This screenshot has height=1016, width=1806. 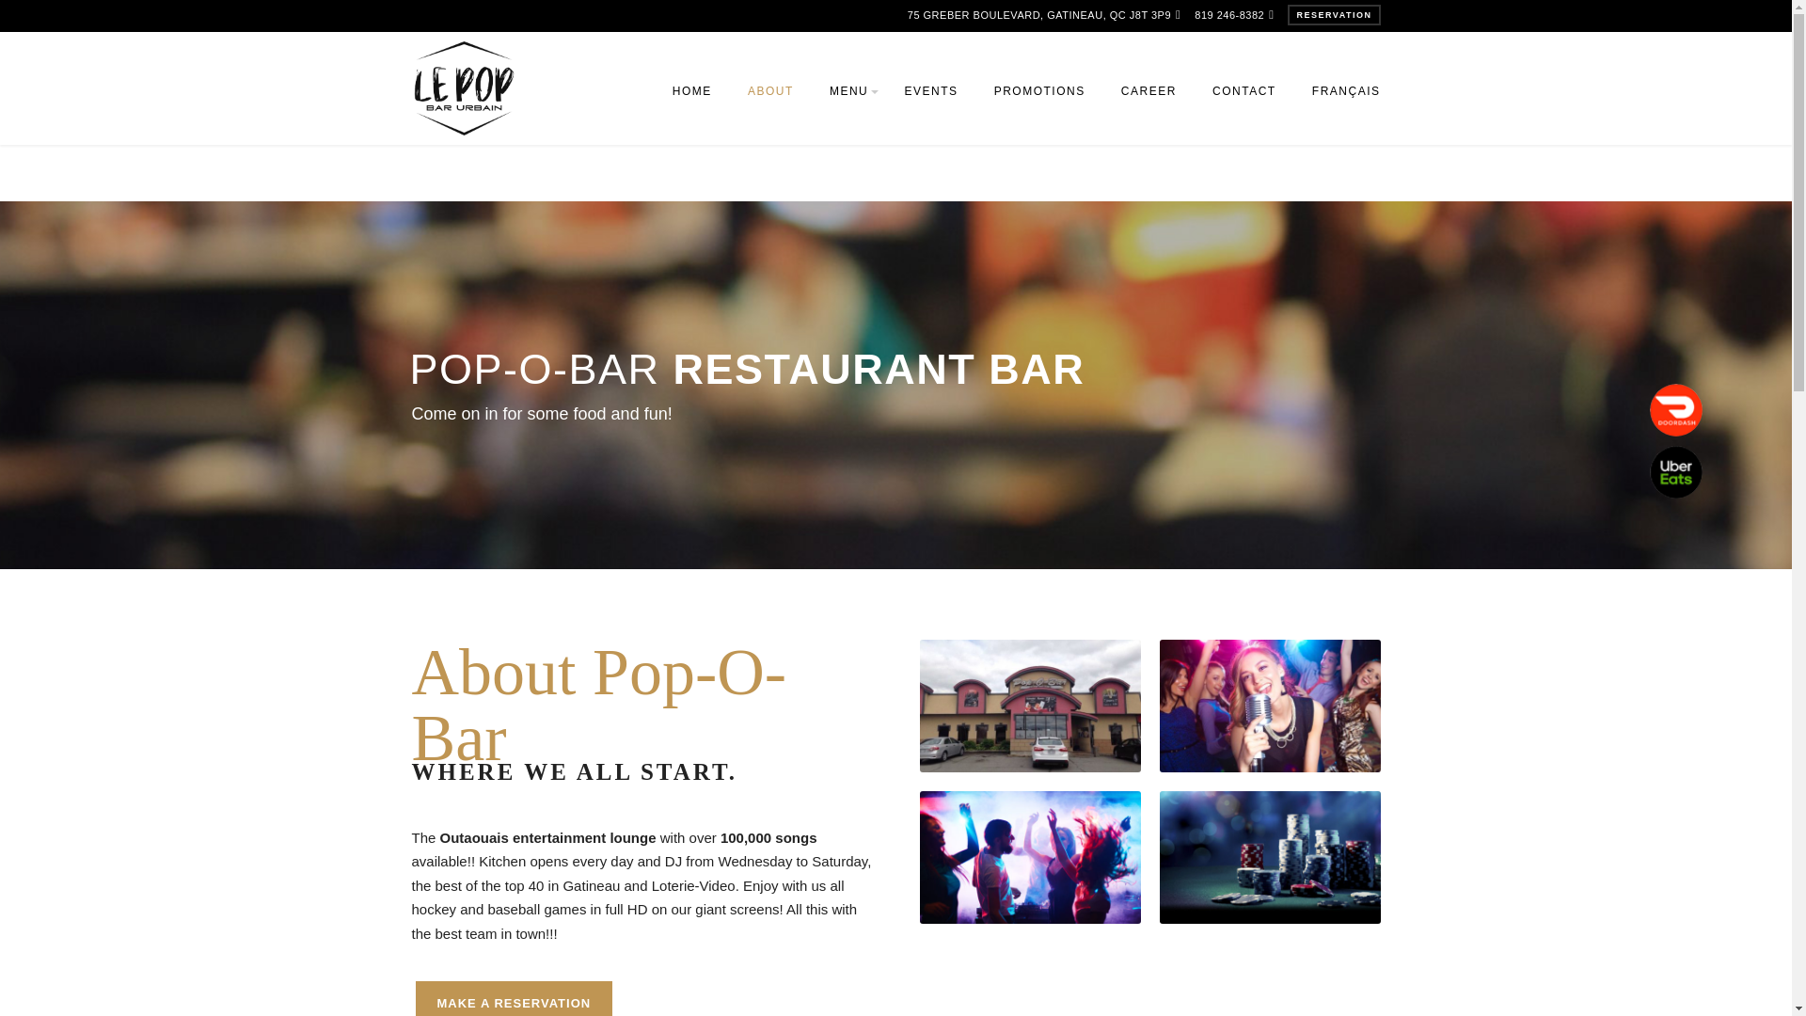 What do you see at coordinates (464, 87) in the screenshot?
I see `Pop-O-Bar` at bounding box center [464, 87].